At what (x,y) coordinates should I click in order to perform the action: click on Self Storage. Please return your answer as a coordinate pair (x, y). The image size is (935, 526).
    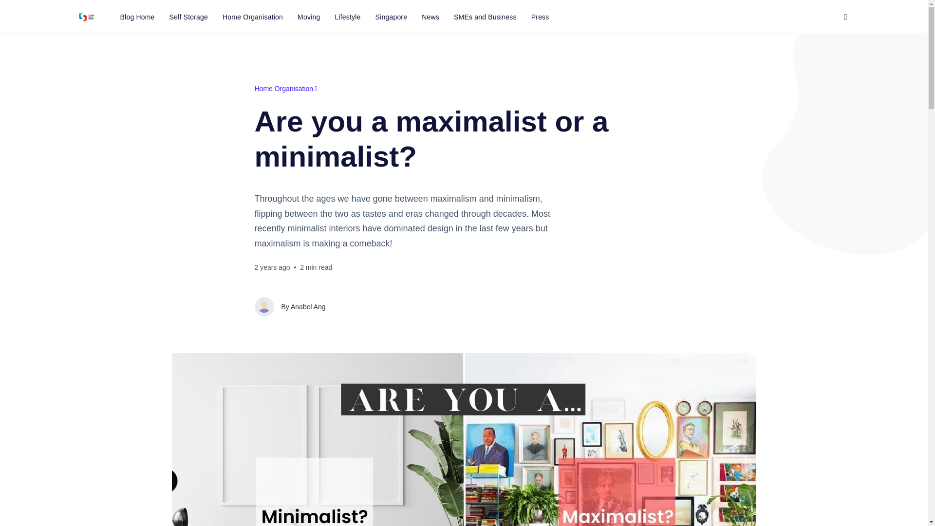
    Looking at the image, I should click on (188, 17).